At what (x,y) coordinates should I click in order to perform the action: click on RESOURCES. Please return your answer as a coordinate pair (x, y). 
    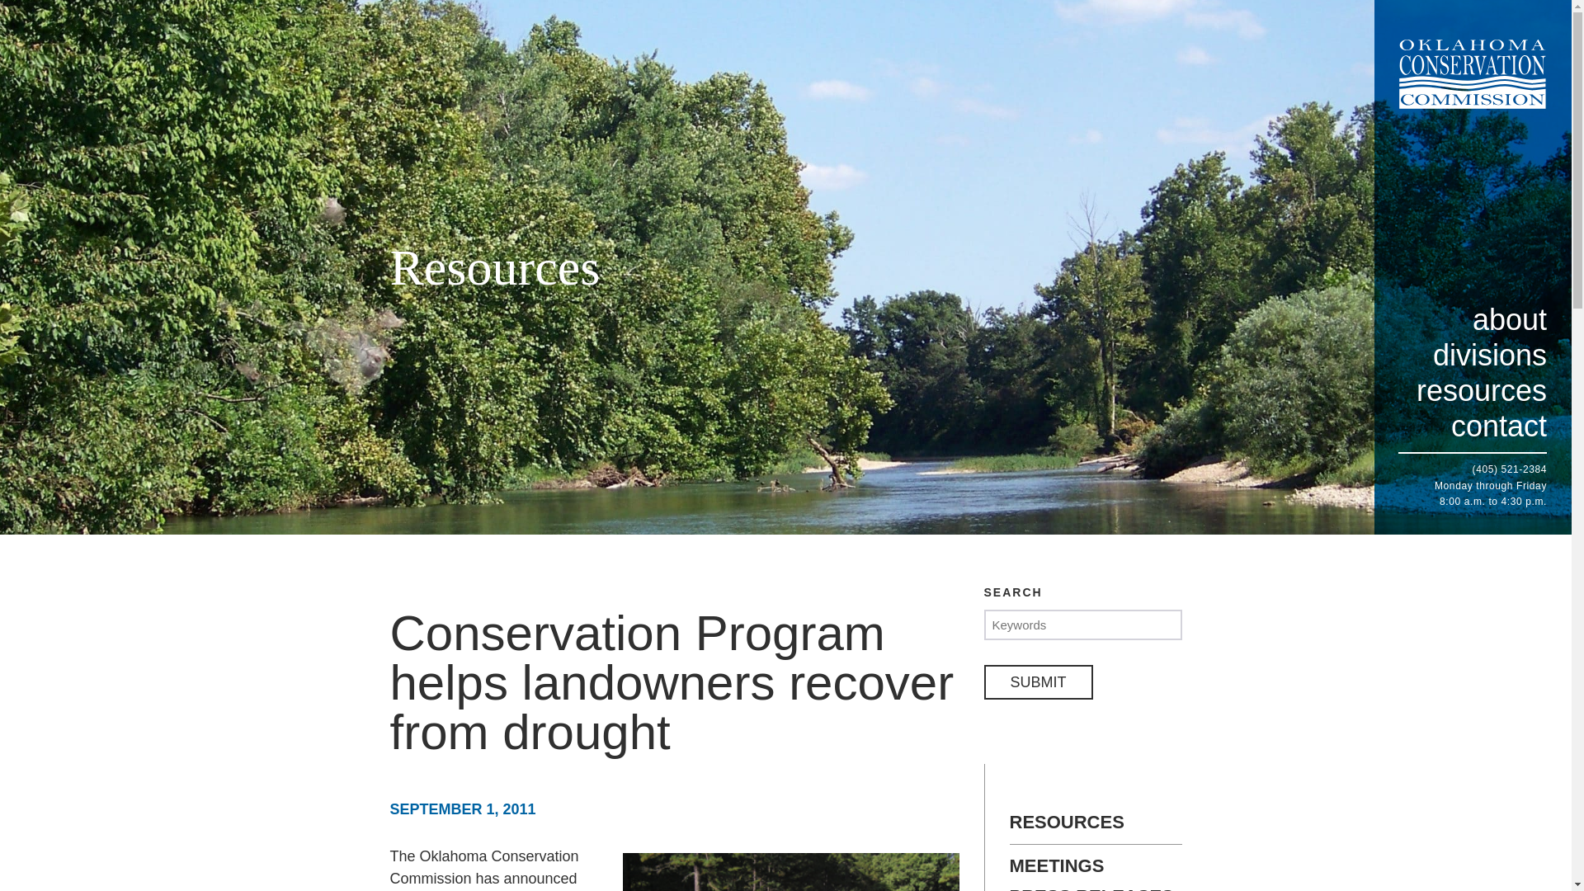
    Looking at the image, I should click on (1096, 828).